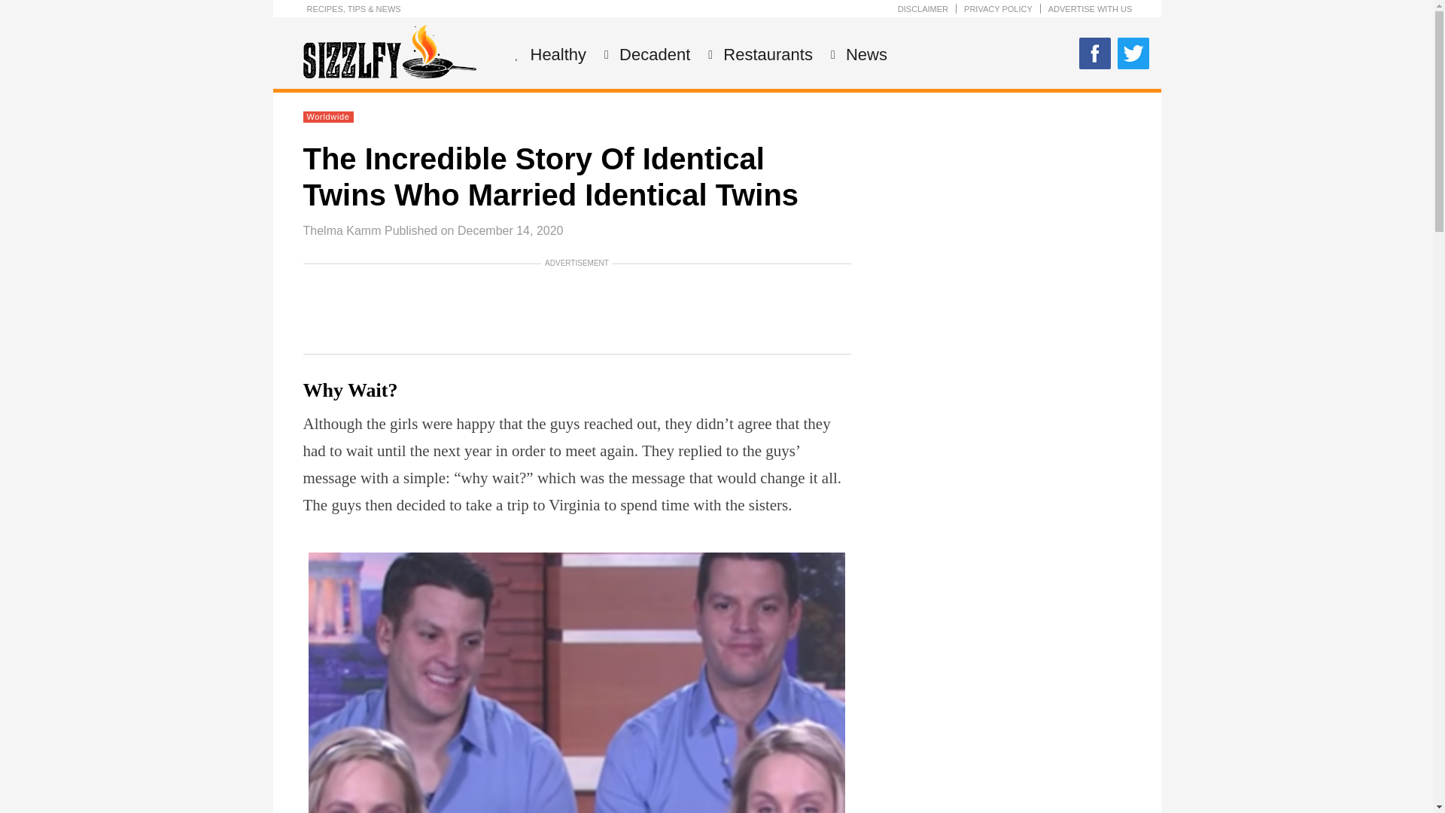 This screenshot has height=813, width=1445. I want to click on PRIVACY POLICY, so click(998, 9).